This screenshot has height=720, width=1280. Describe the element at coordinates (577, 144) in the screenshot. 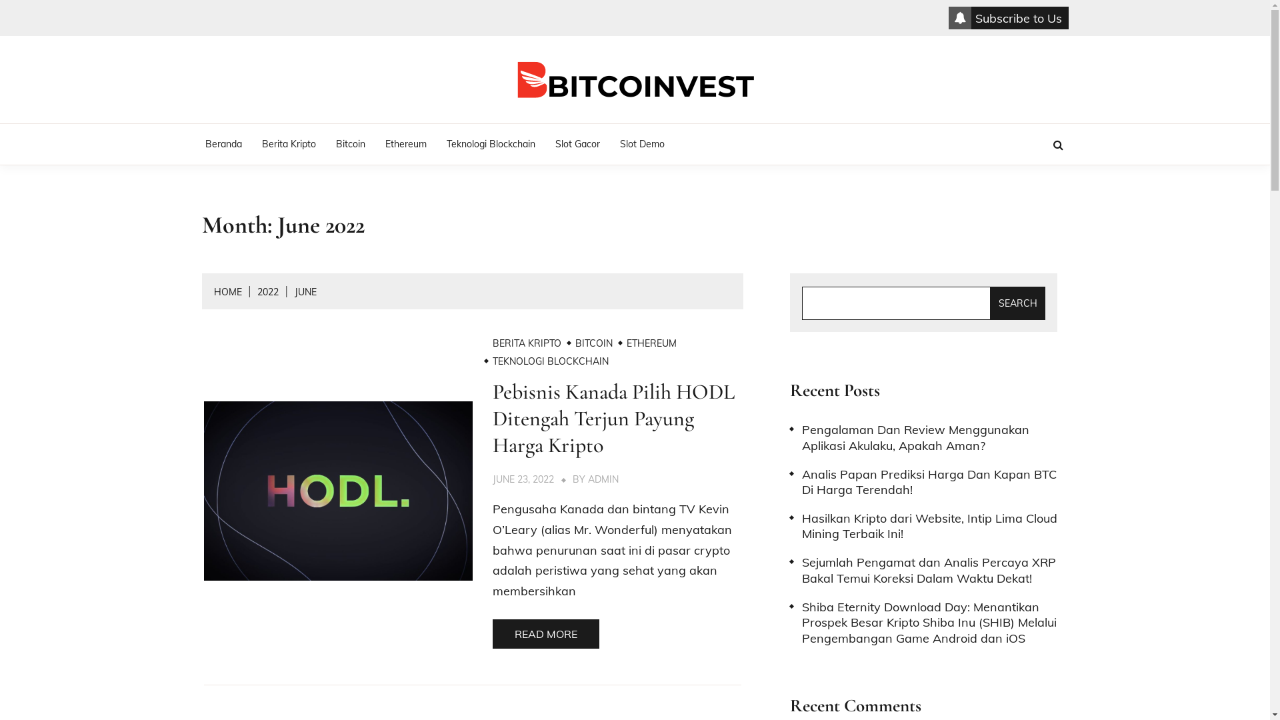

I see `Slot Gacor` at that location.